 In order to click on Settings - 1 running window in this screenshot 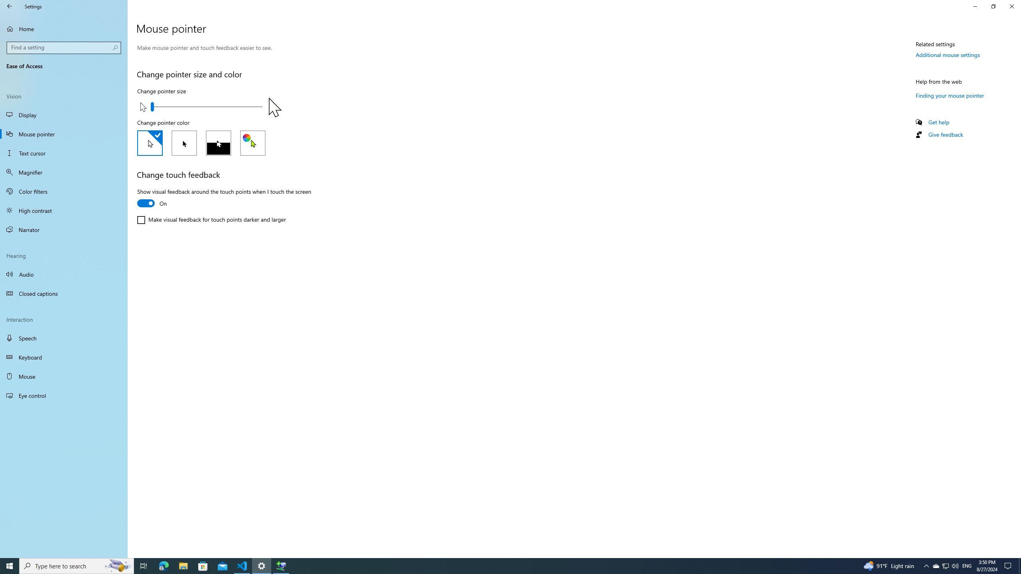, I will do `click(262, 566)`.